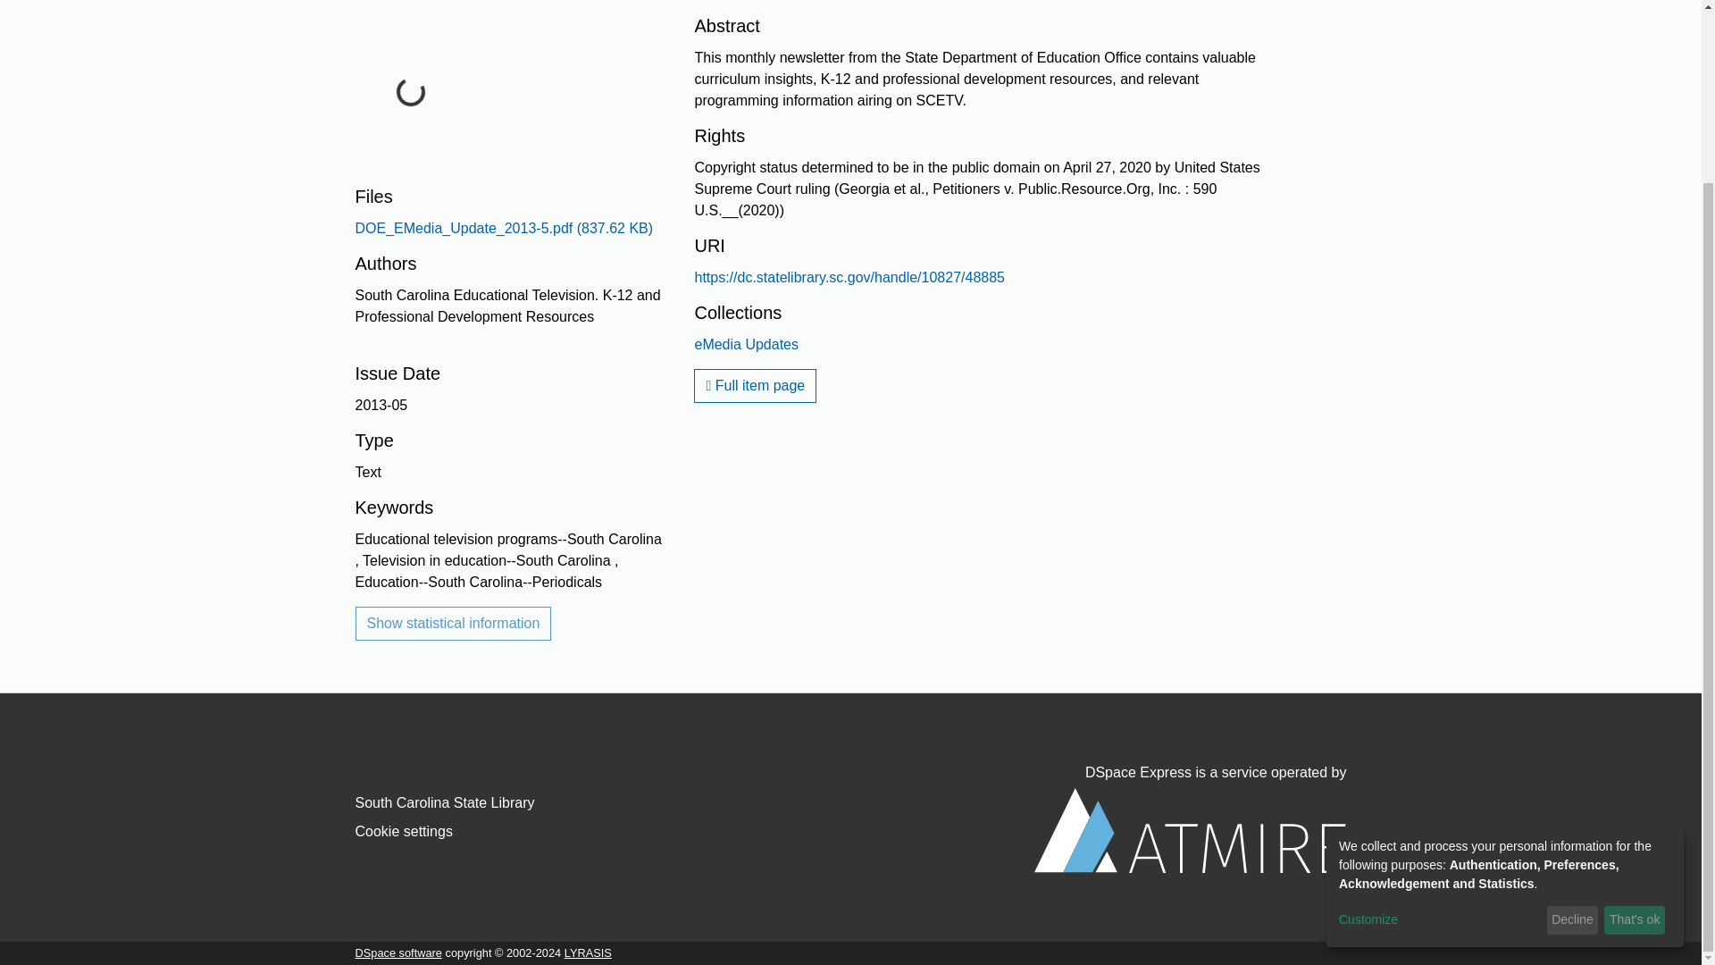  I want to click on DSpace software, so click(398, 952).